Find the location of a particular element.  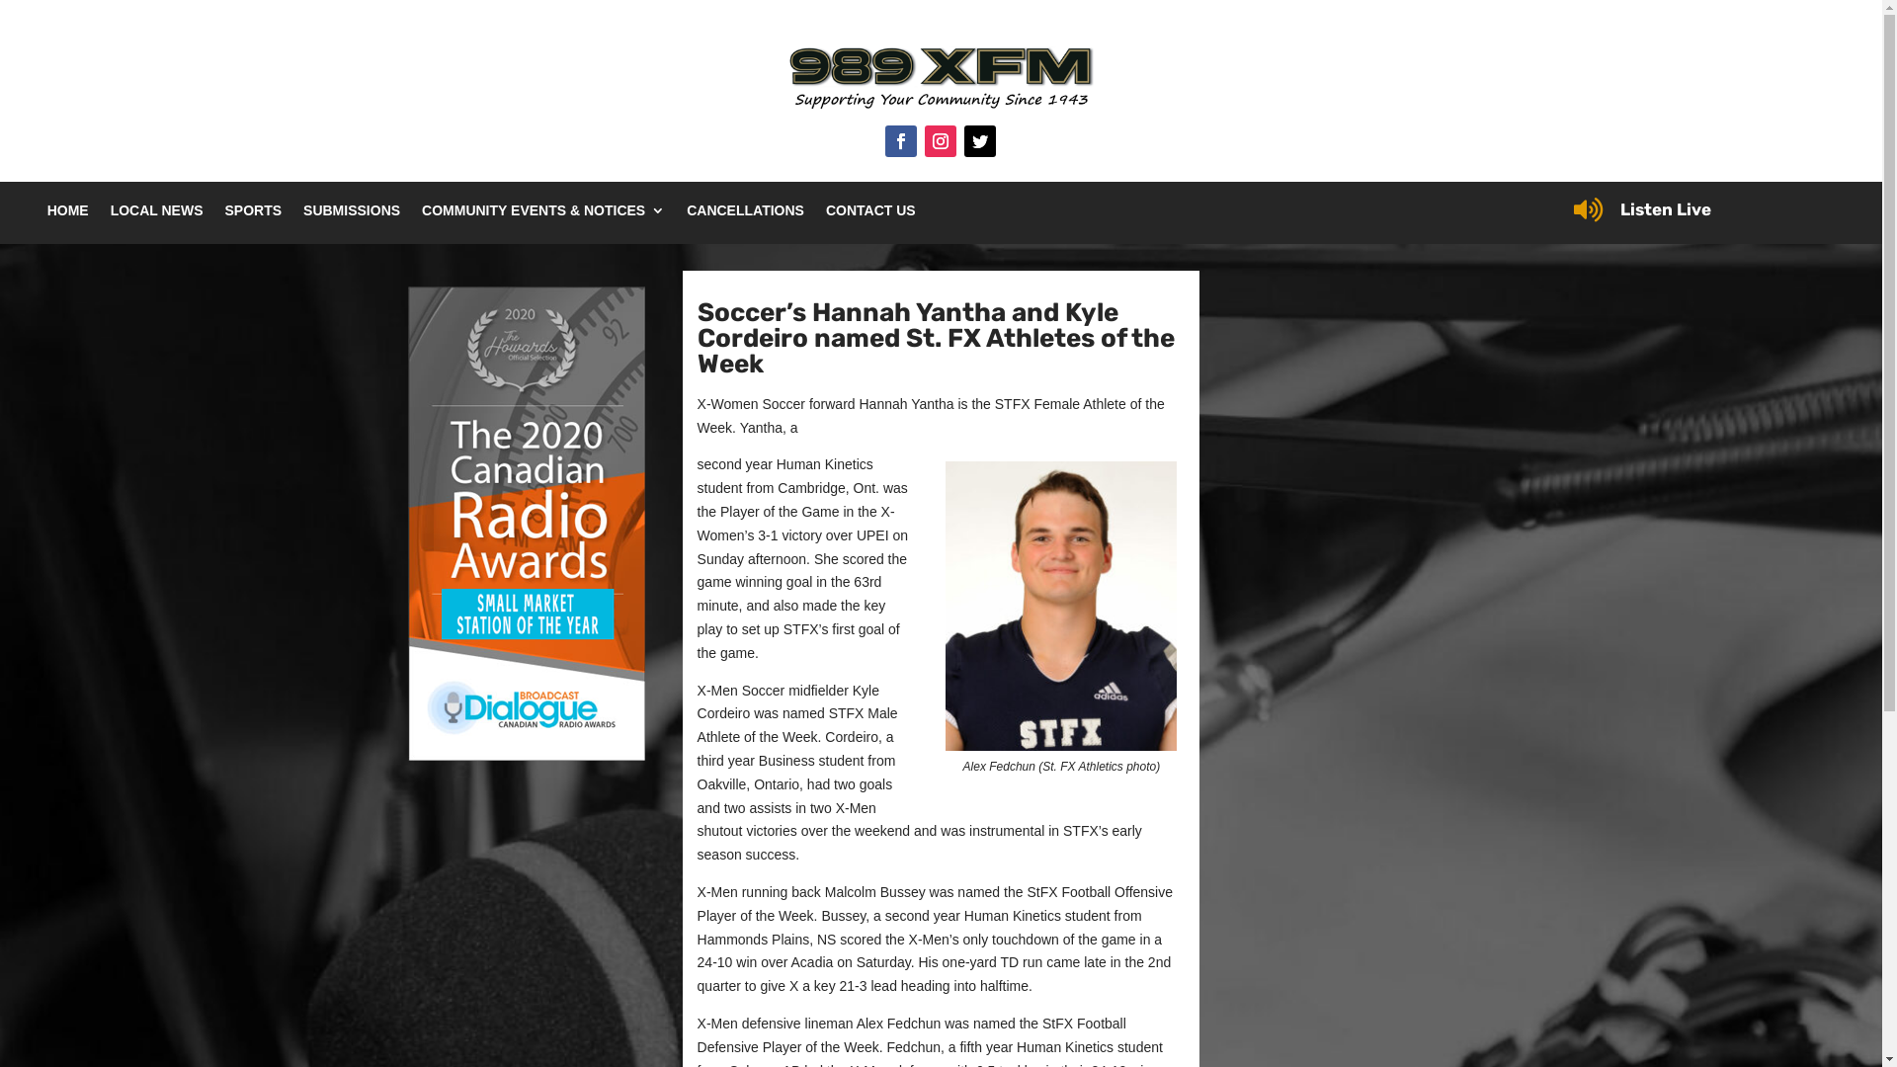

989_smallmarket-stationoftheyear2020award is located at coordinates (526, 524).